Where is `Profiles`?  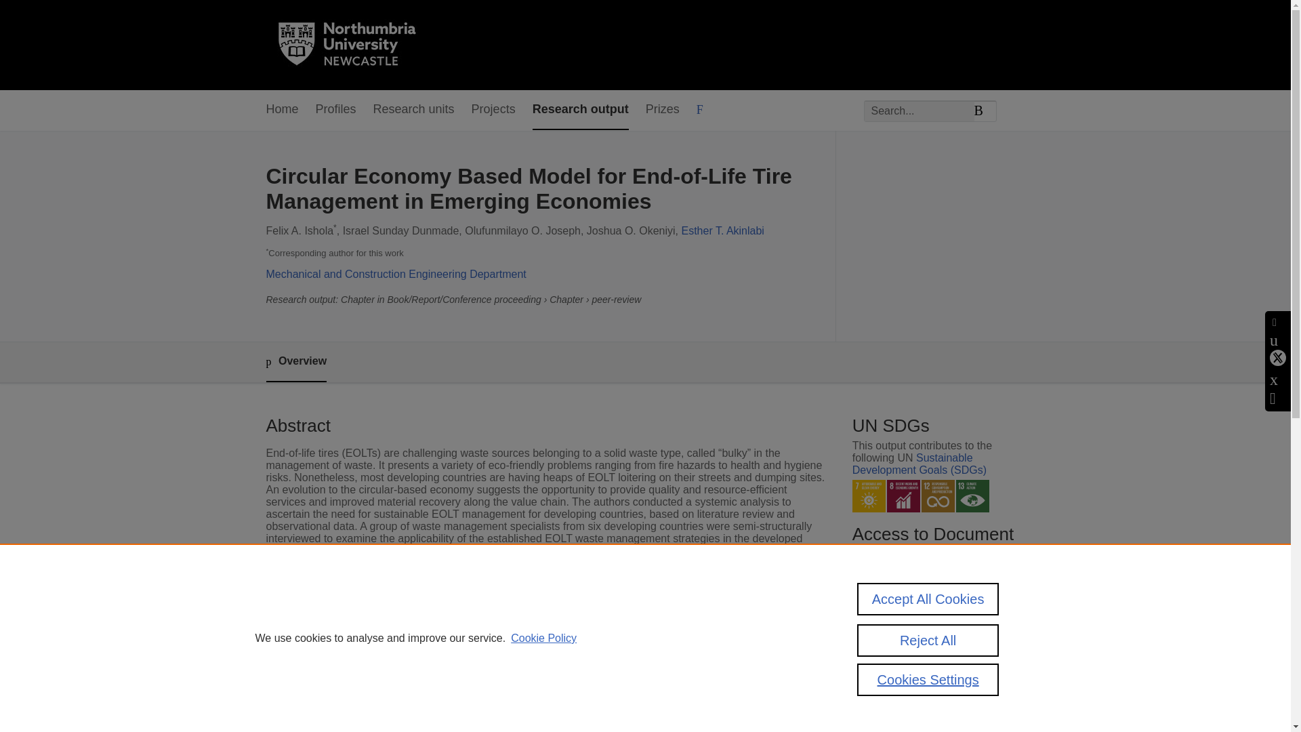 Profiles is located at coordinates (336, 110).